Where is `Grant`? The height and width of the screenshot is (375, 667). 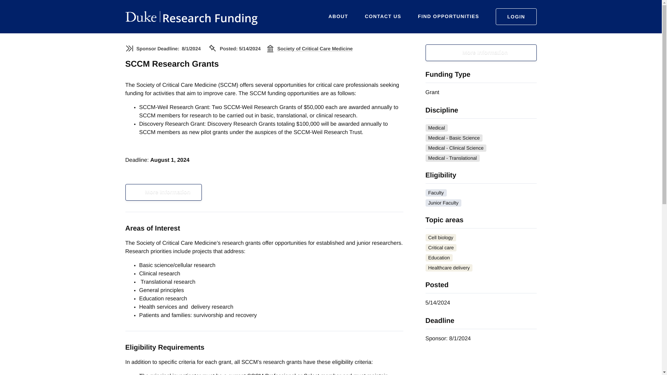 Grant is located at coordinates (432, 92).